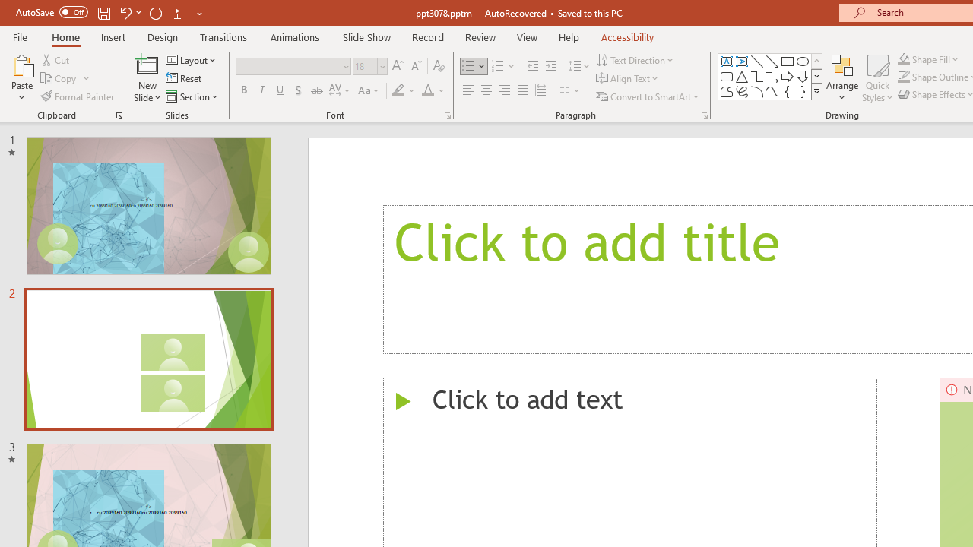 This screenshot has width=973, height=547. I want to click on Decrease Indent, so click(532, 67).